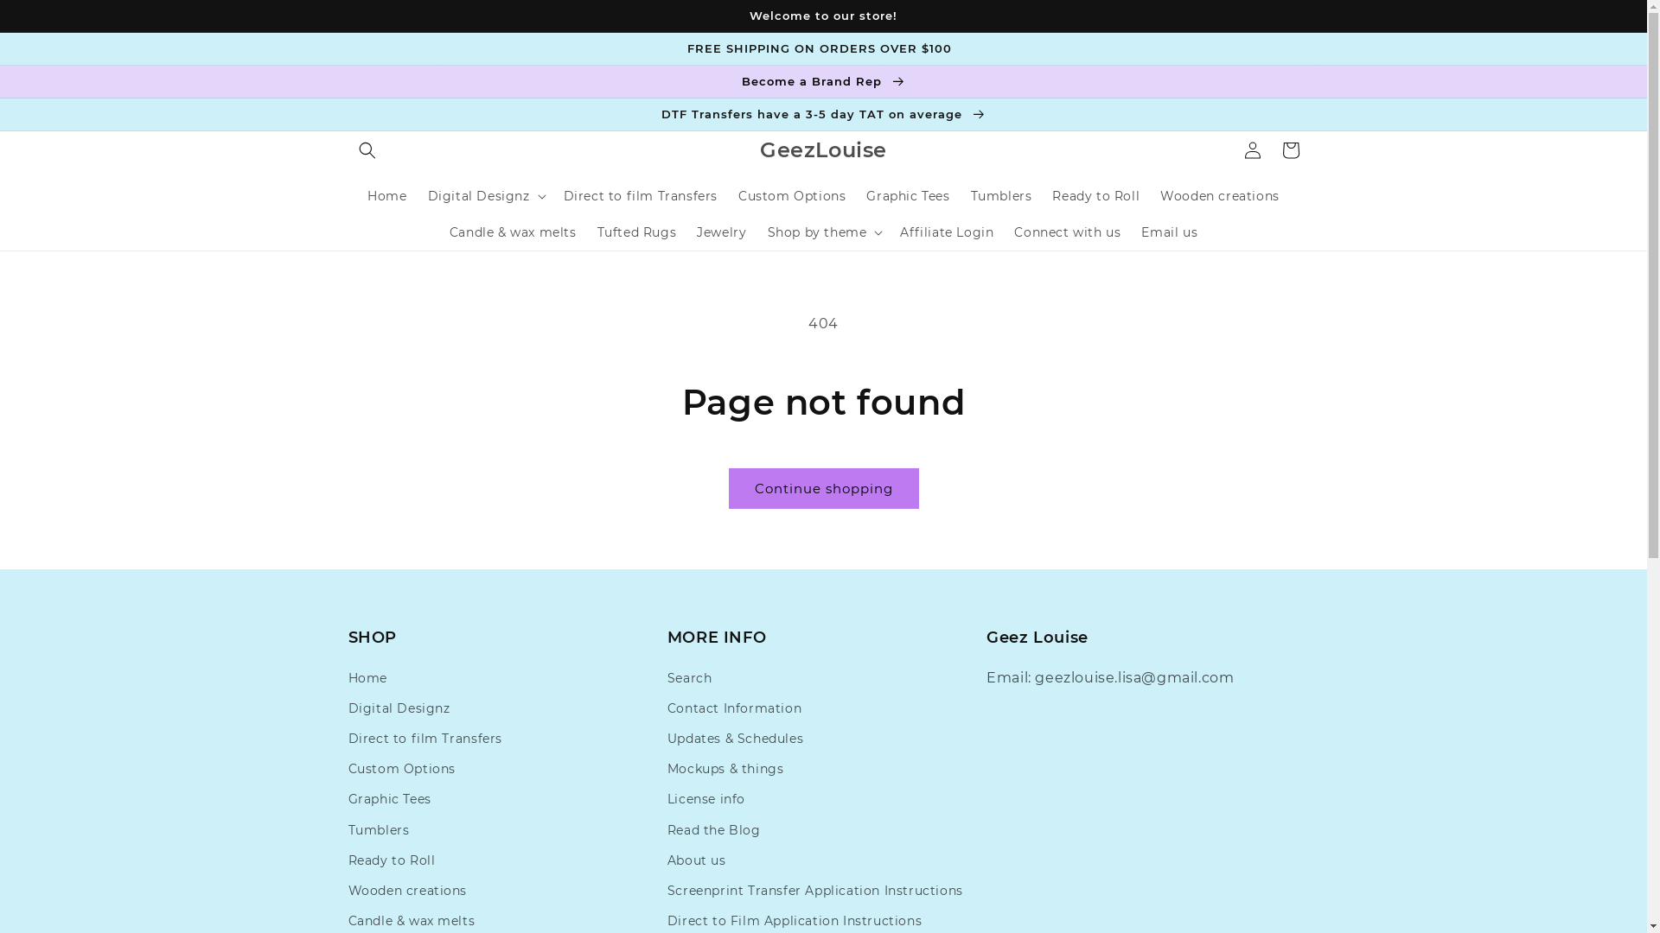 The width and height of the screenshot is (1660, 933). What do you see at coordinates (815, 892) in the screenshot?
I see `Screenprint Transfer Application Instructions` at bounding box center [815, 892].